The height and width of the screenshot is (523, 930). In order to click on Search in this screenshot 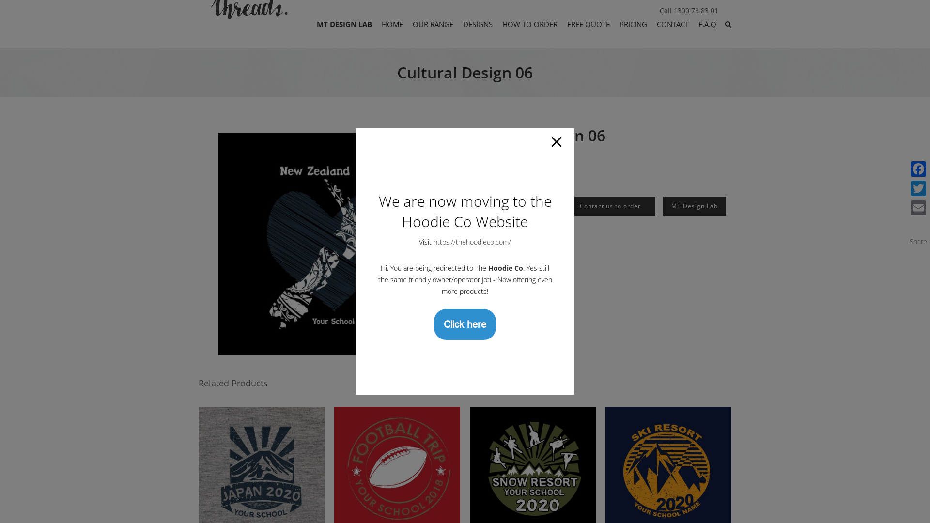, I will do `click(221, 33)`.